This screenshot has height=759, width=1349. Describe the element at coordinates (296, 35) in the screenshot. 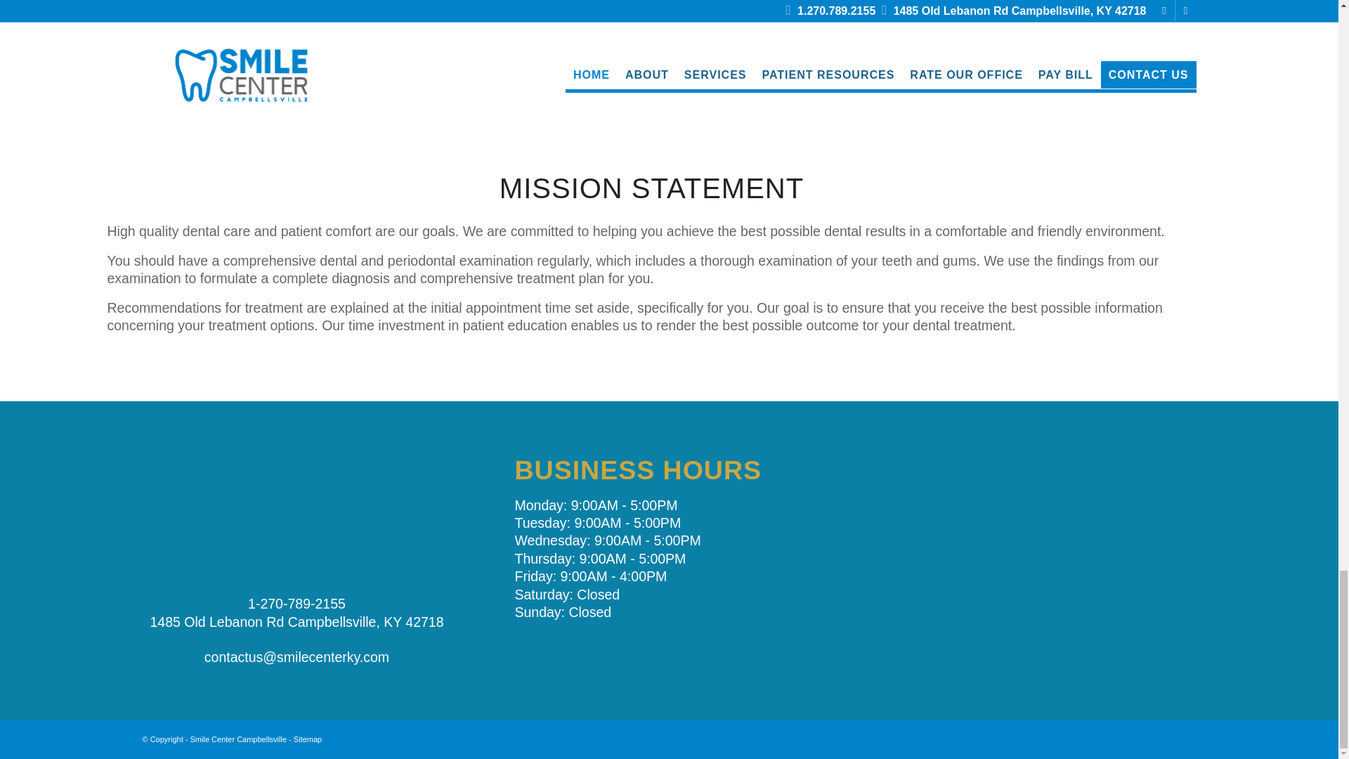

I see `HomePageThird` at that location.